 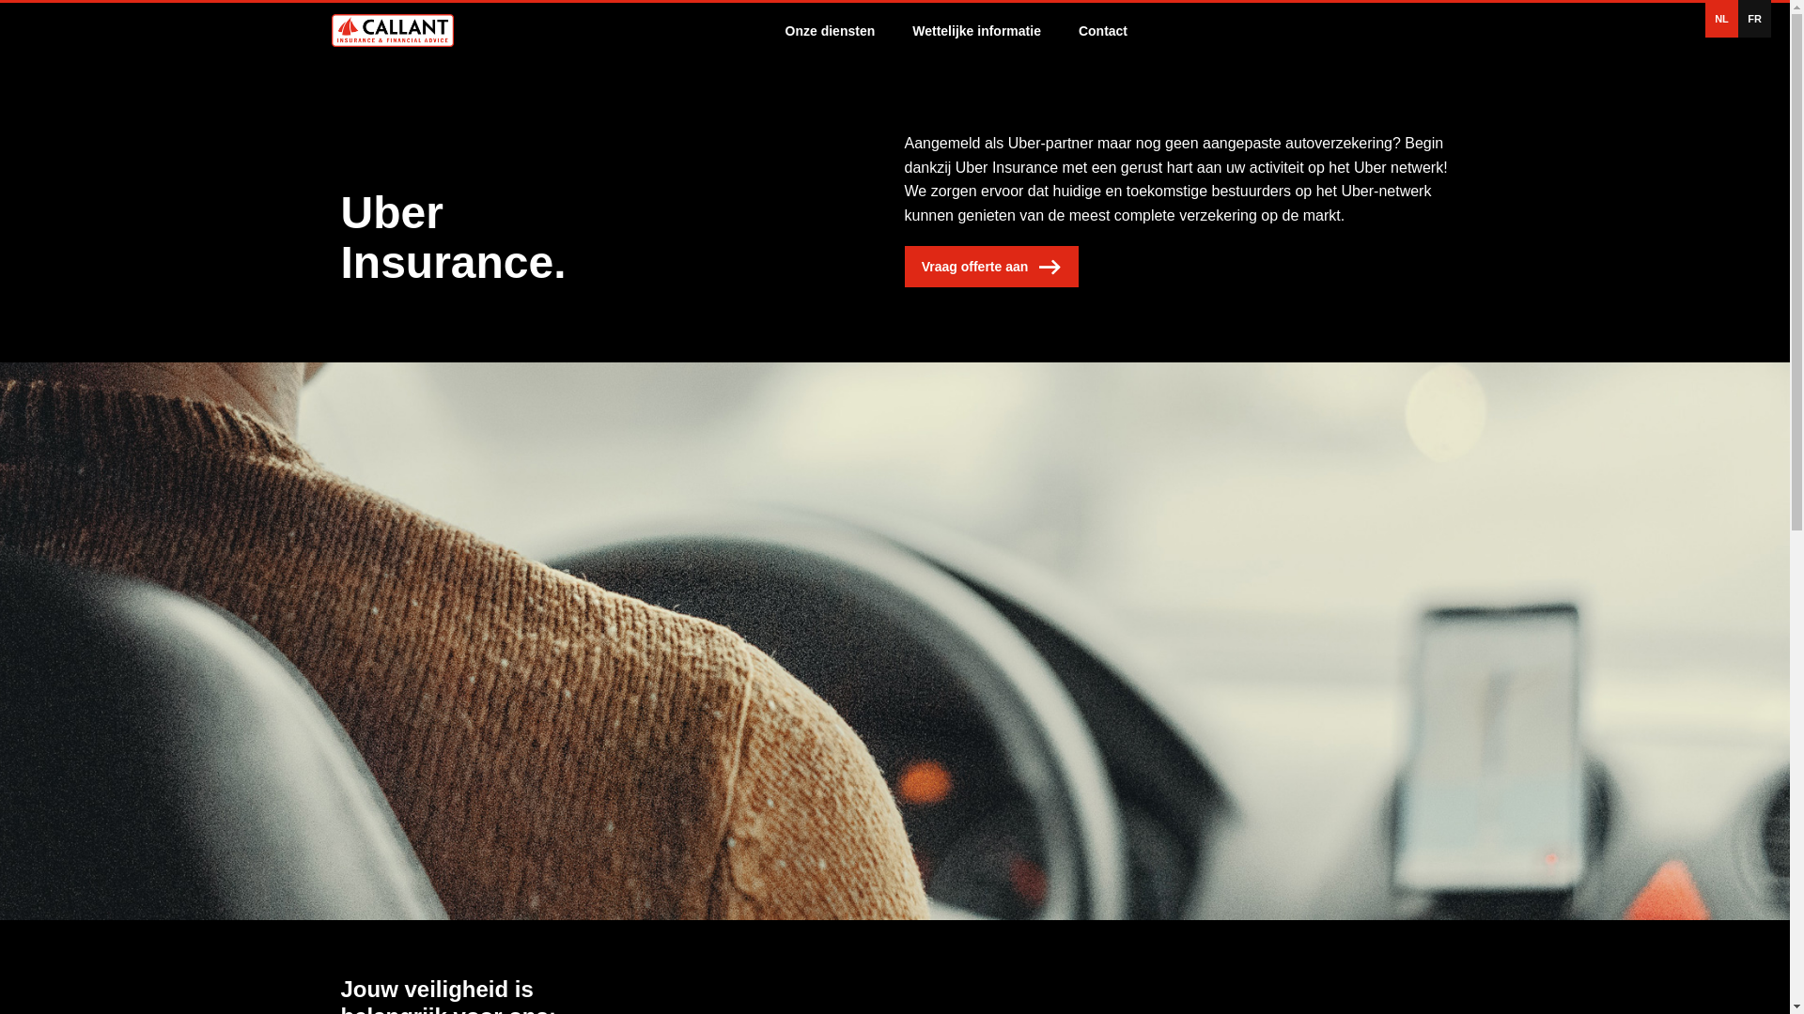 What do you see at coordinates (1721, 19) in the screenshot?
I see `NL` at bounding box center [1721, 19].